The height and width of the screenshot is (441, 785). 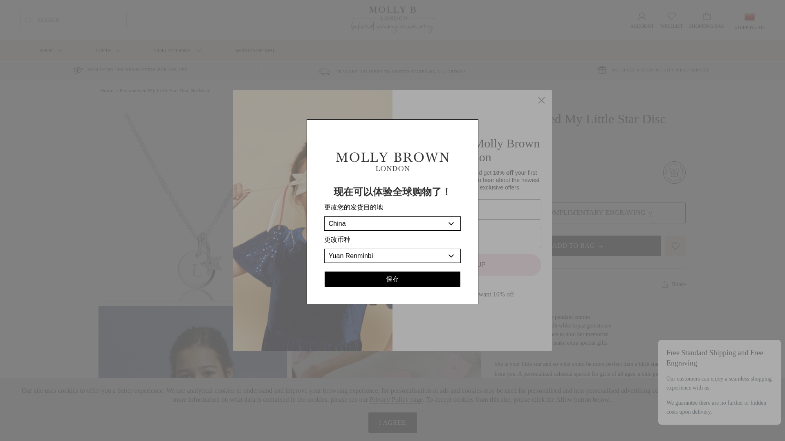 I want to click on Personalized My Little Star Disc Necklace, so click(x=193, y=373).